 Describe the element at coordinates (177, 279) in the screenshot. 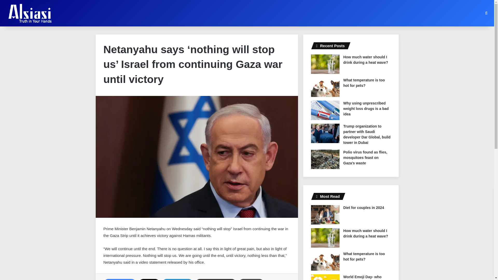

I see `LinkedIn` at that location.